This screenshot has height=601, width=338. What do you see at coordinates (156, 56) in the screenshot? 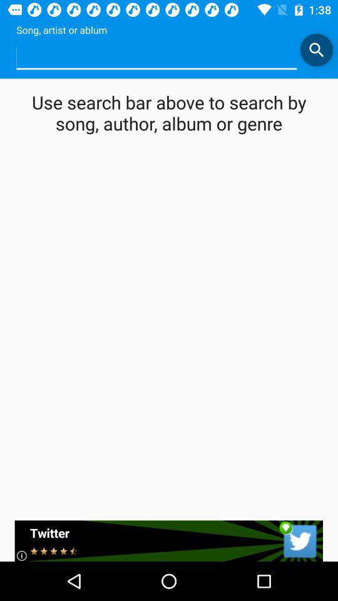
I see `look up audio` at bounding box center [156, 56].